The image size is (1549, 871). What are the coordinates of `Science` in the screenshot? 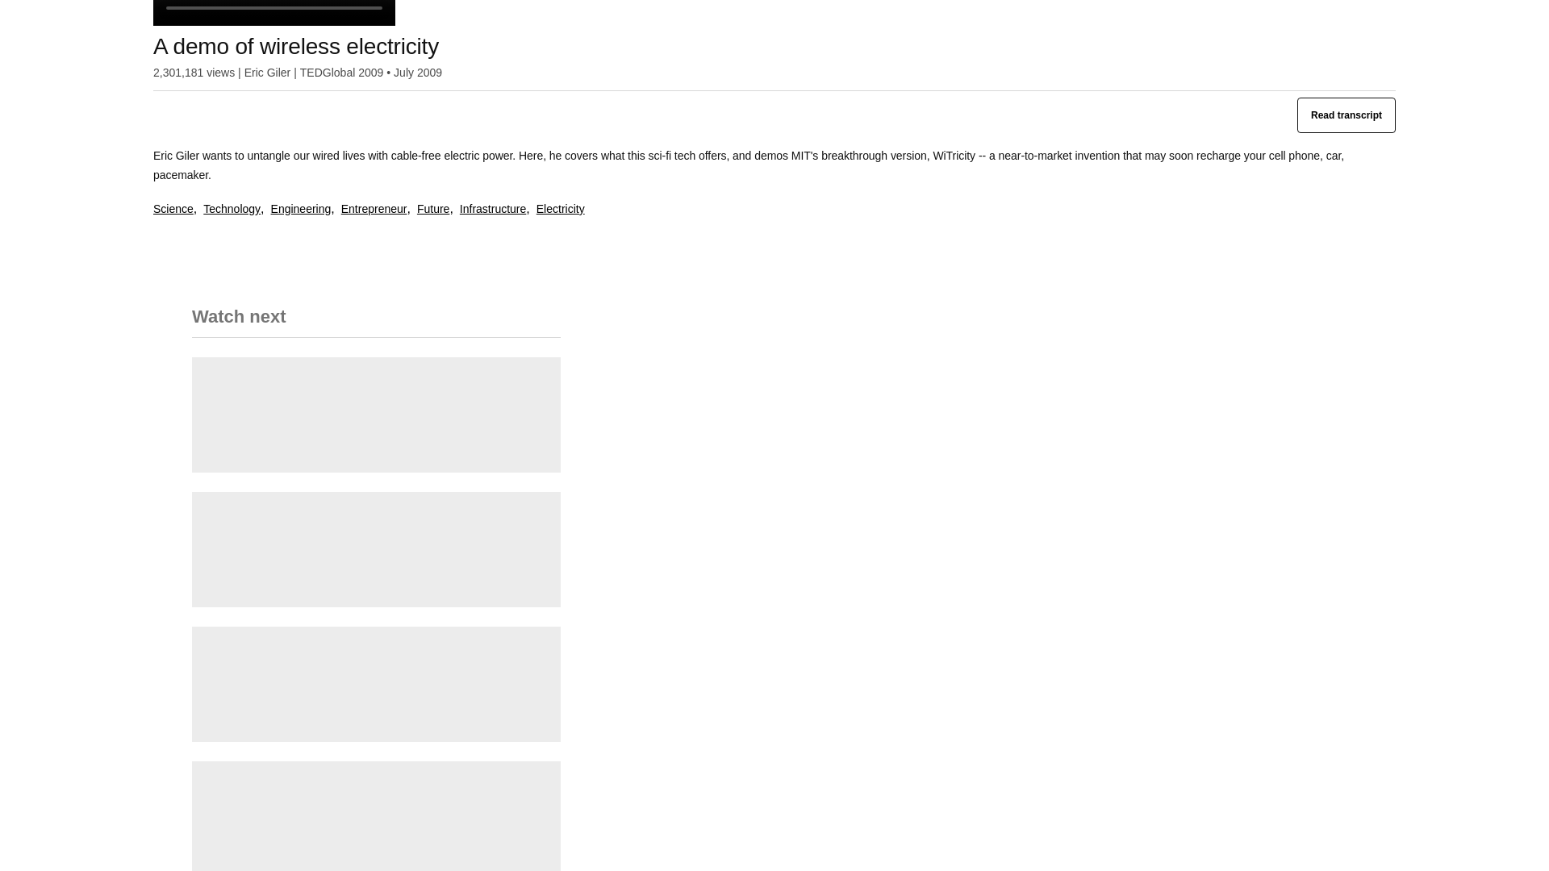 It's located at (173, 210).